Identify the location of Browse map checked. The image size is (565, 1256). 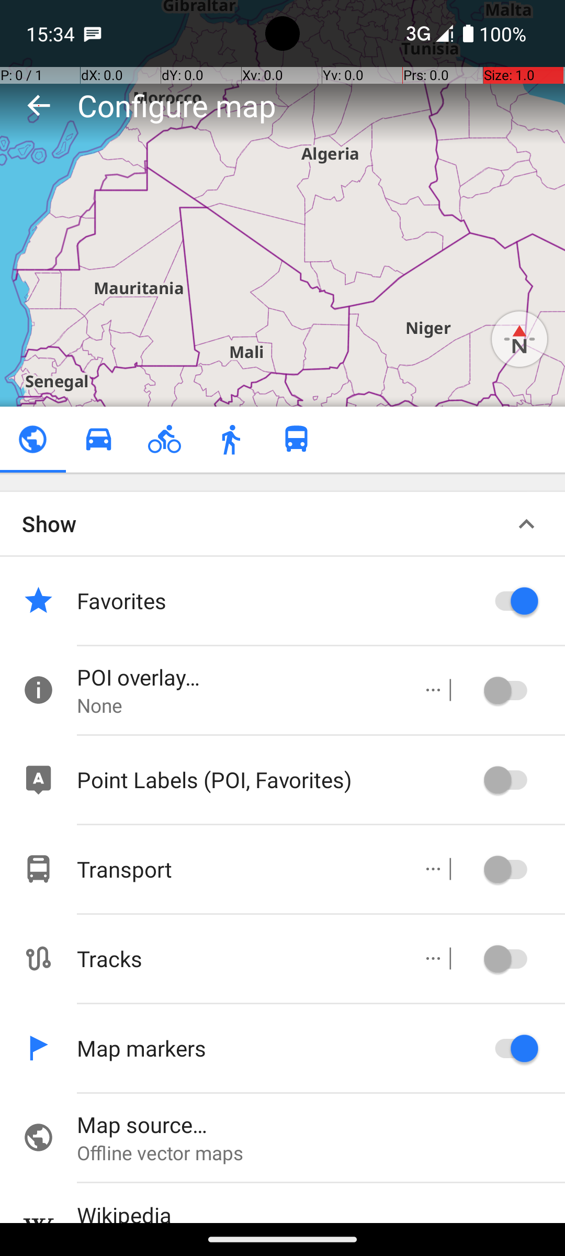
(32, 440).